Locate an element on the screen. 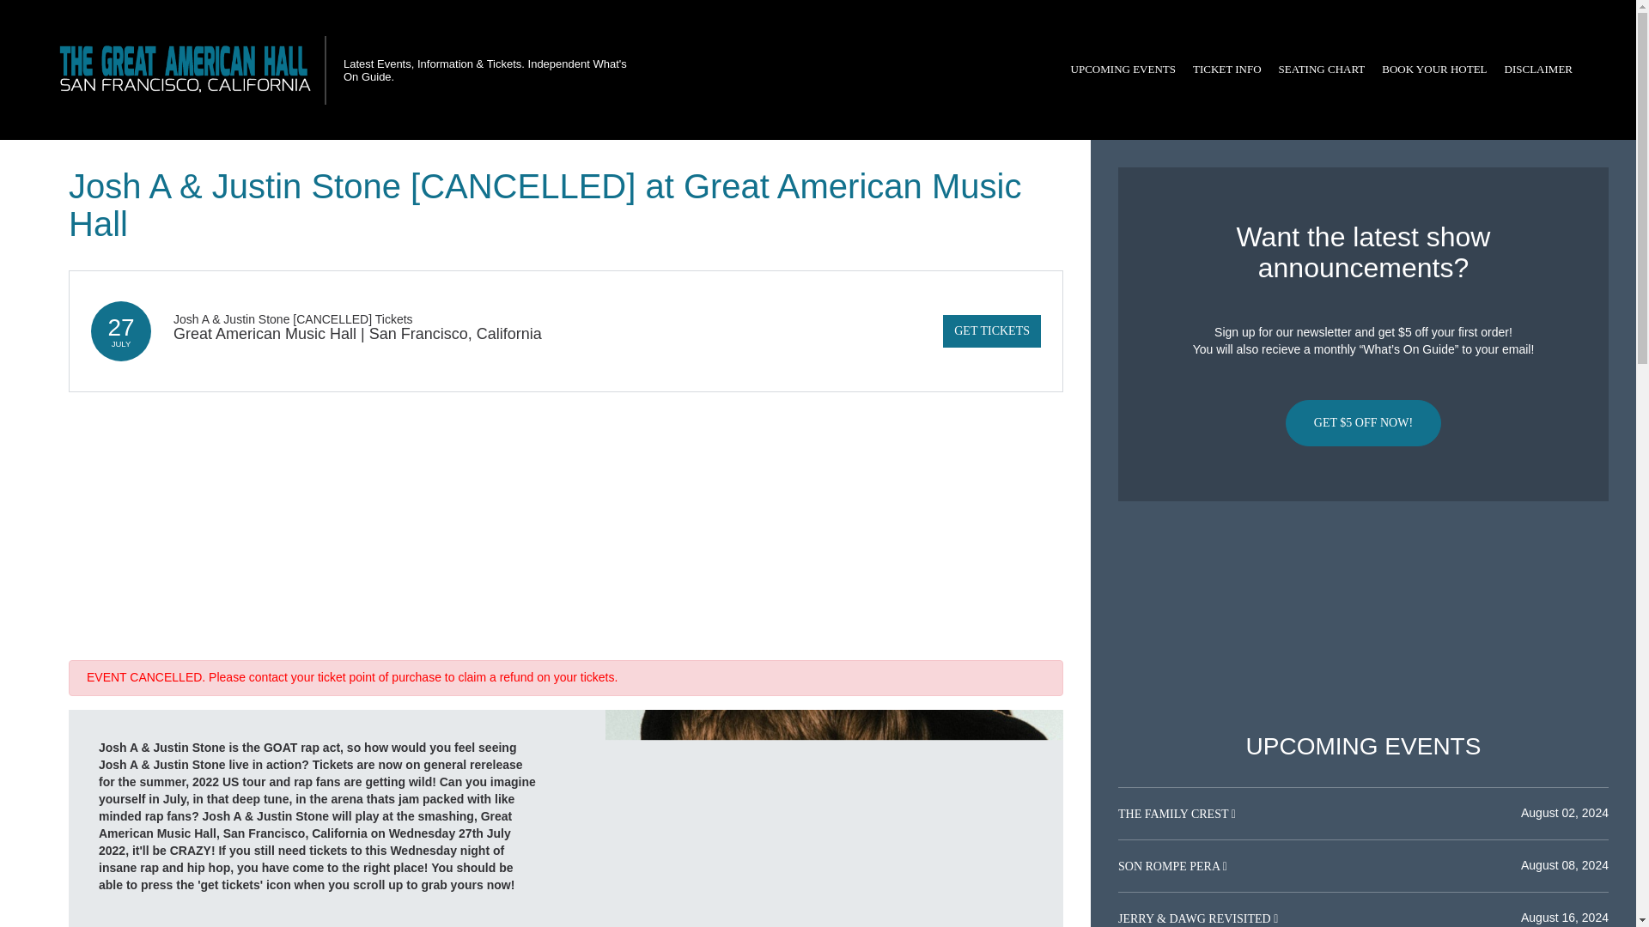 The height and width of the screenshot is (927, 1649). UPCOMING EVENTS is located at coordinates (1123, 70).